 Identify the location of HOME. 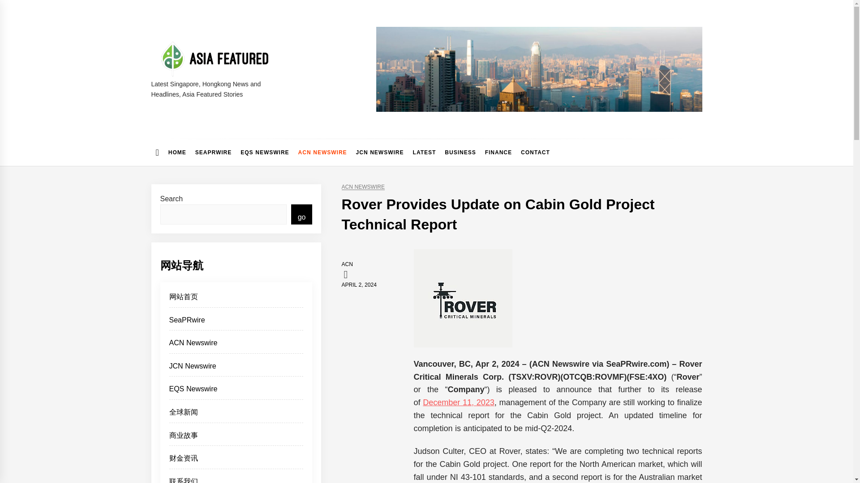
(177, 153).